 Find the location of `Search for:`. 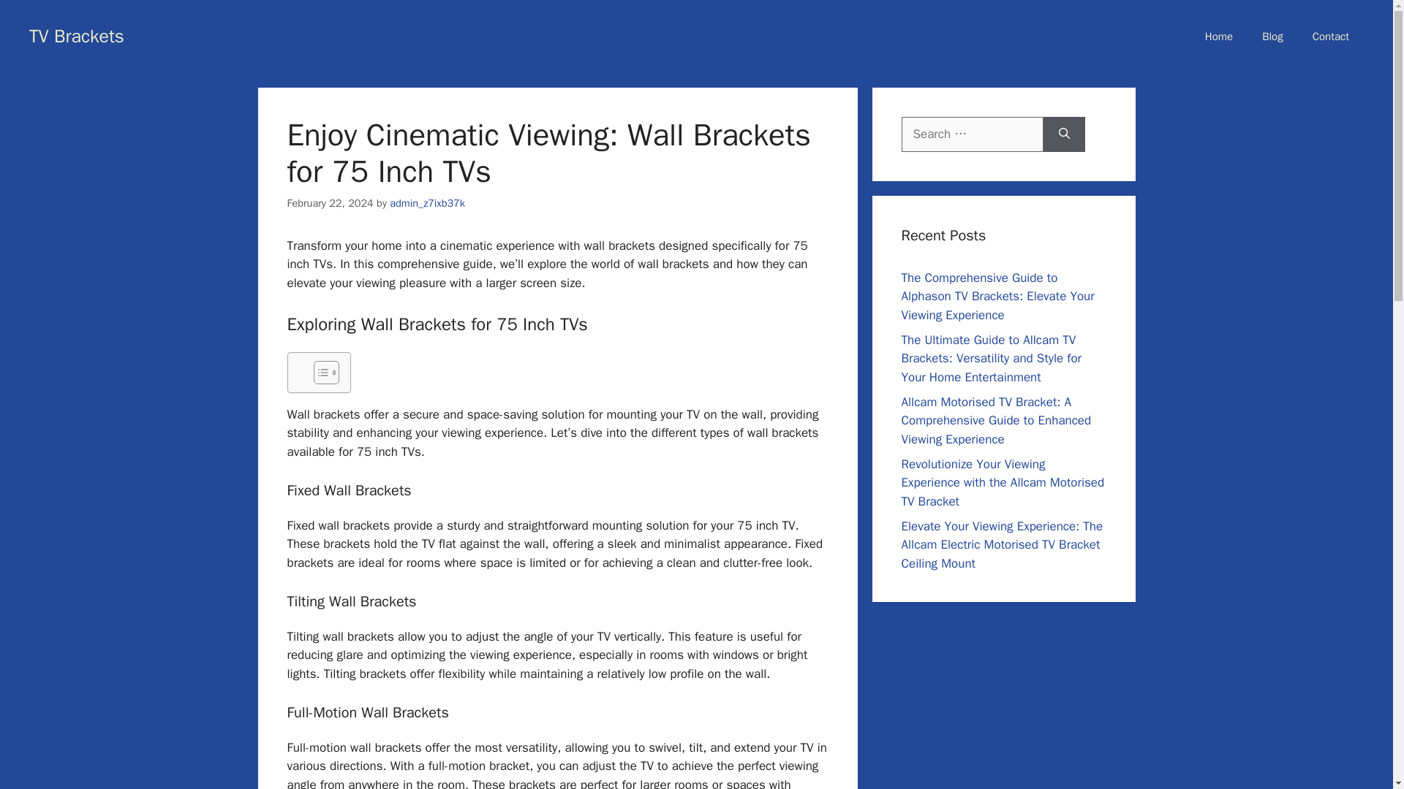

Search for: is located at coordinates (972, 134).